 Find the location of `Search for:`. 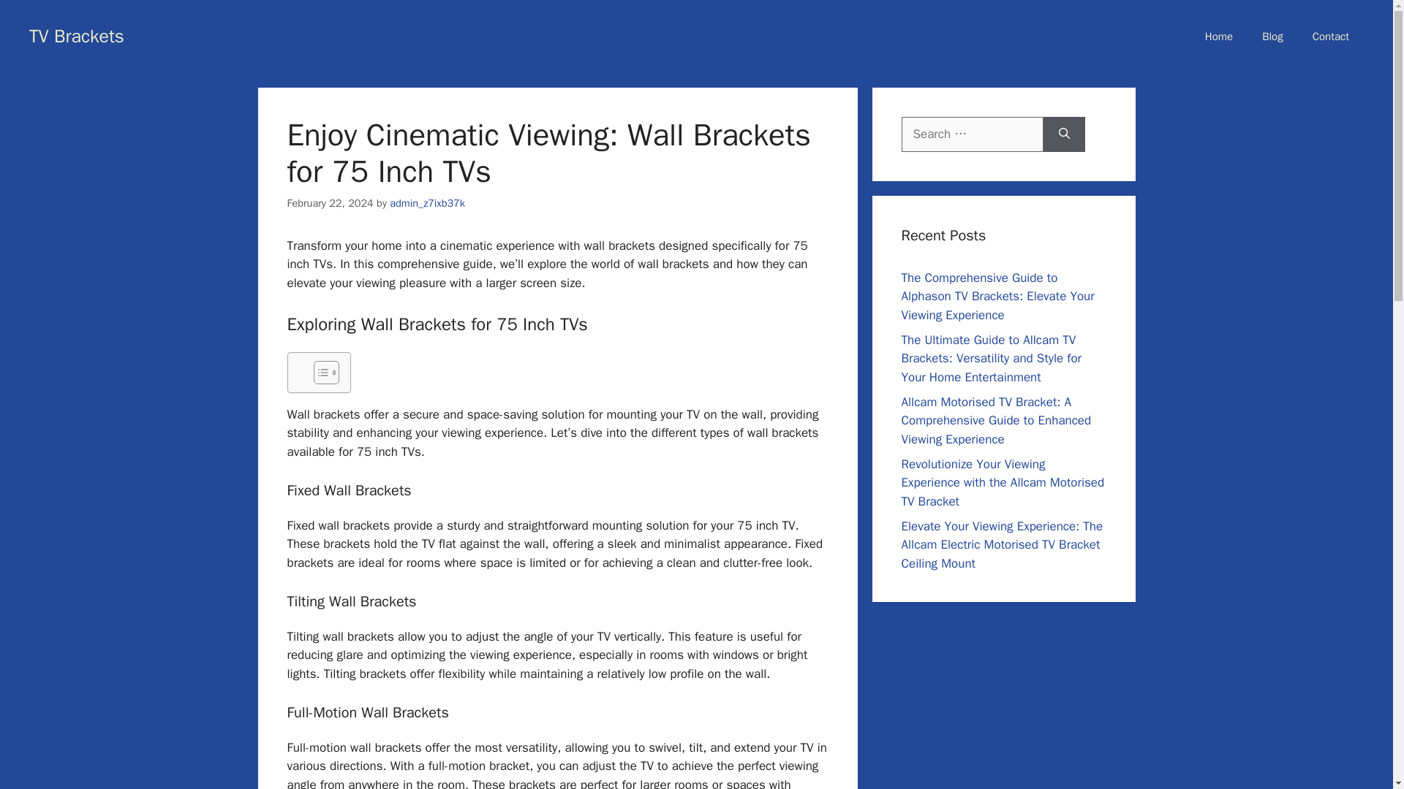

Search for: is located at coordinates (972, 134).